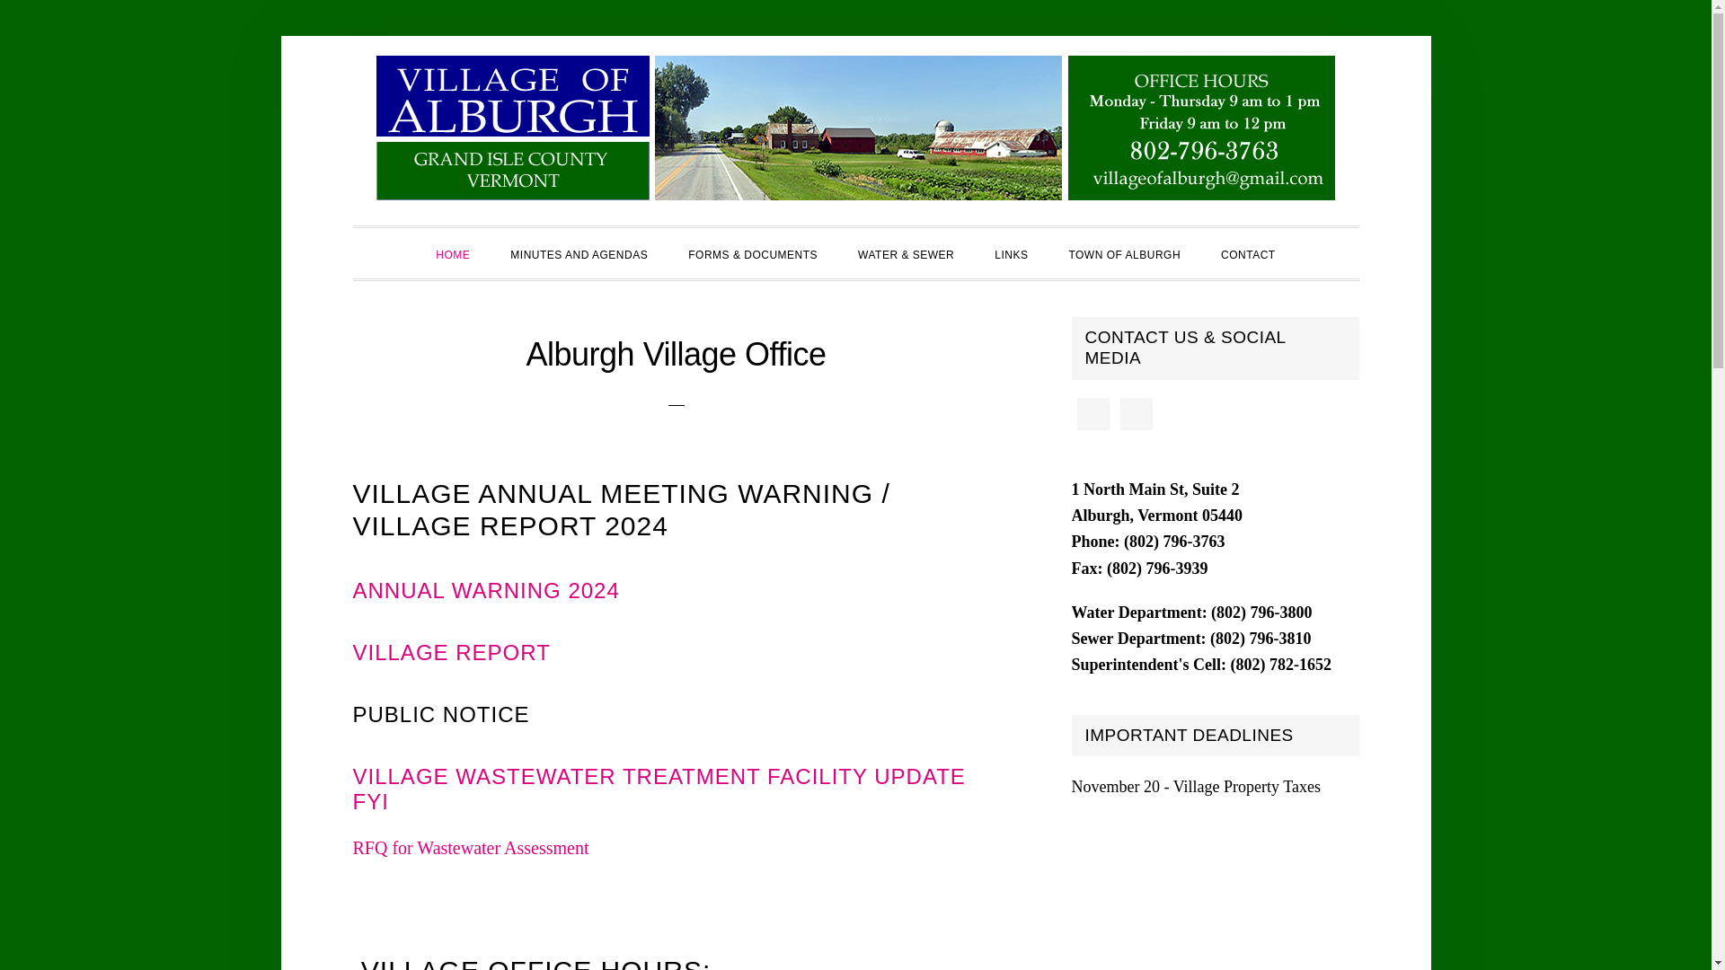  What do you see at coordinates (579, 252) in the screenshot?
I see `MINUTES AND AGENDAS` at bounding box center [579, 252].